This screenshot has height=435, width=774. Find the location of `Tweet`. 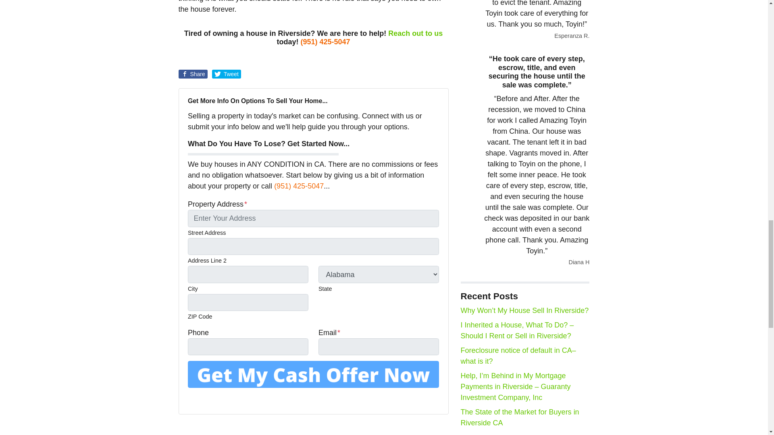

Tweet is located at coordinates (227, 74).